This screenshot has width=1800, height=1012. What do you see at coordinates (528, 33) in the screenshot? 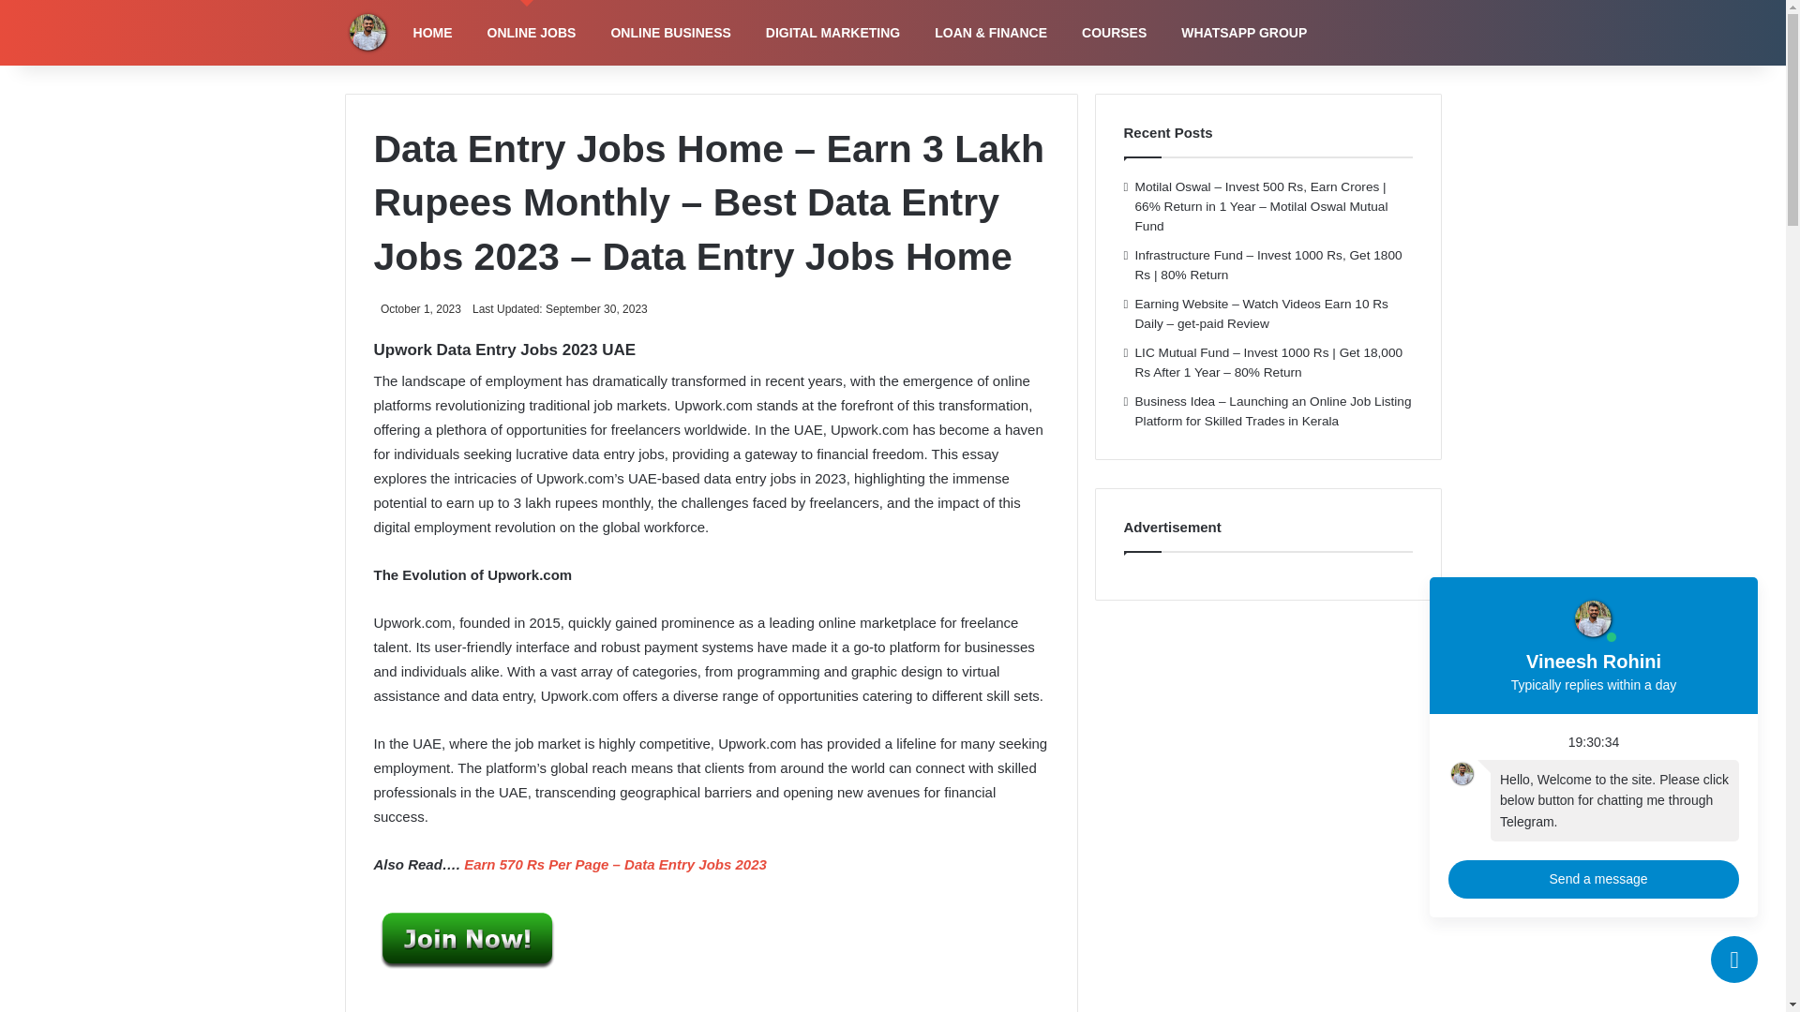
I see `ONLINE JOBS` at bounding box center [528, 33].